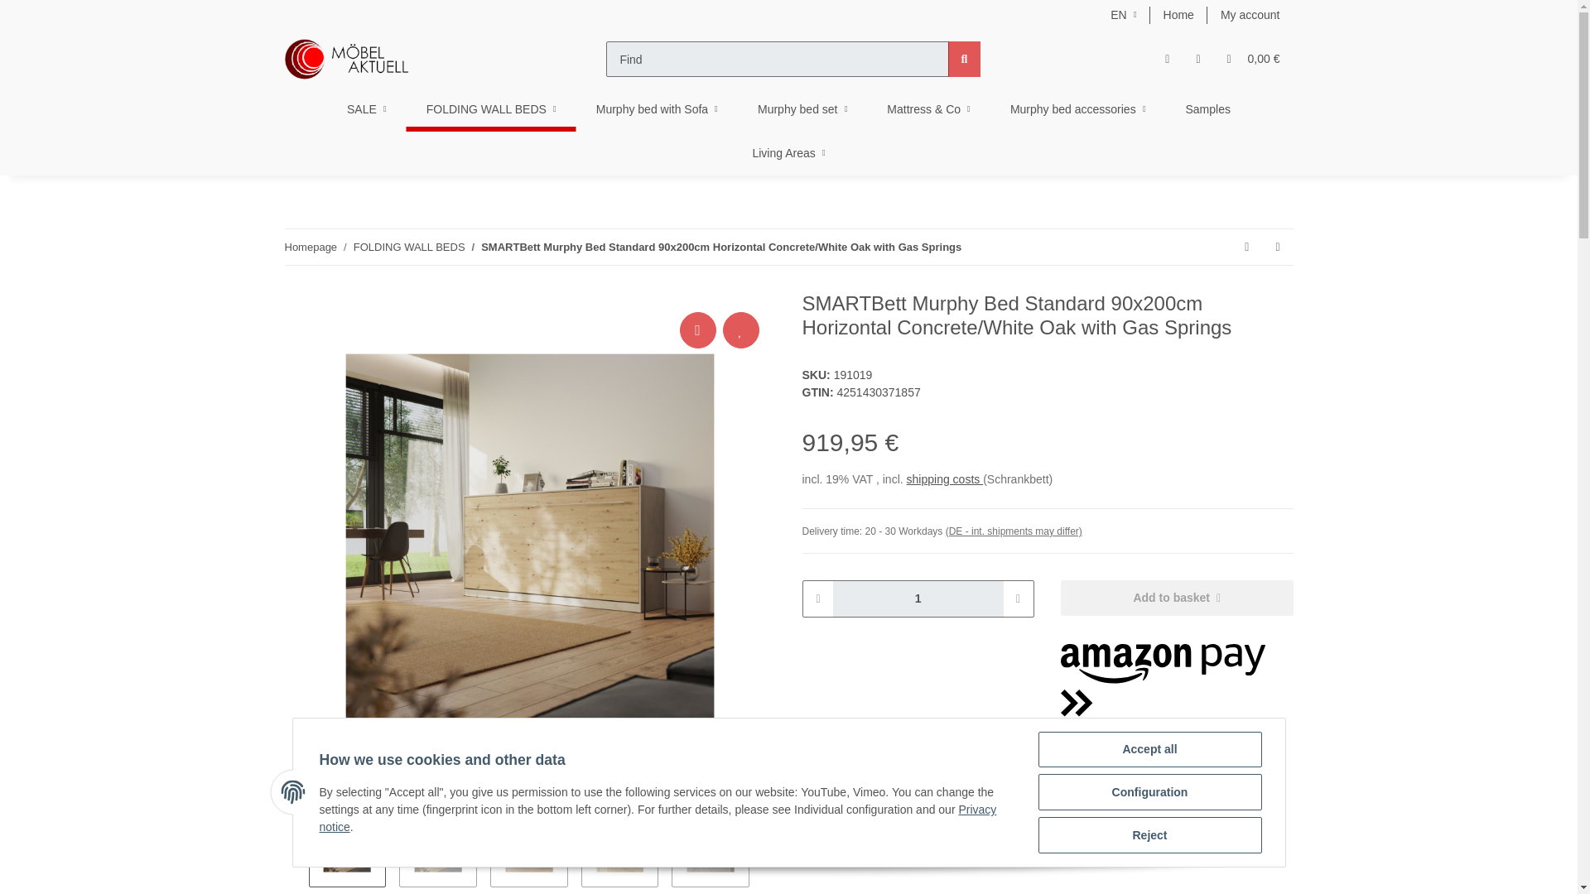  What do you see at coordinates (1178, 15) in the screenshot?
I see `Home` at bounding box center [1178, 15].